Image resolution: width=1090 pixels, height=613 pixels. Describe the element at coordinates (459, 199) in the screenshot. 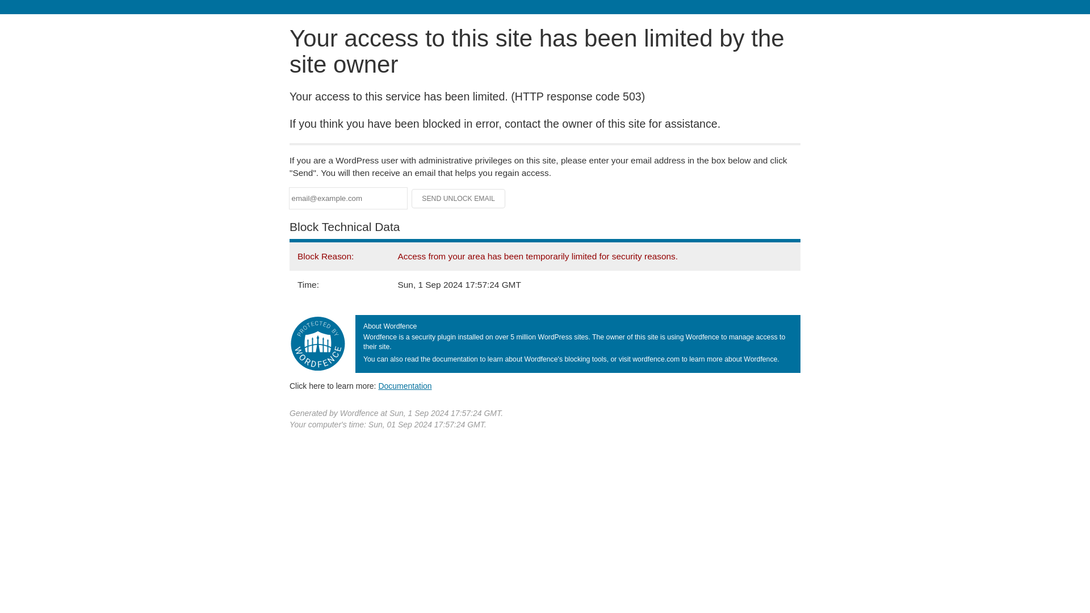

I see `Send Unlock Email` at that location.